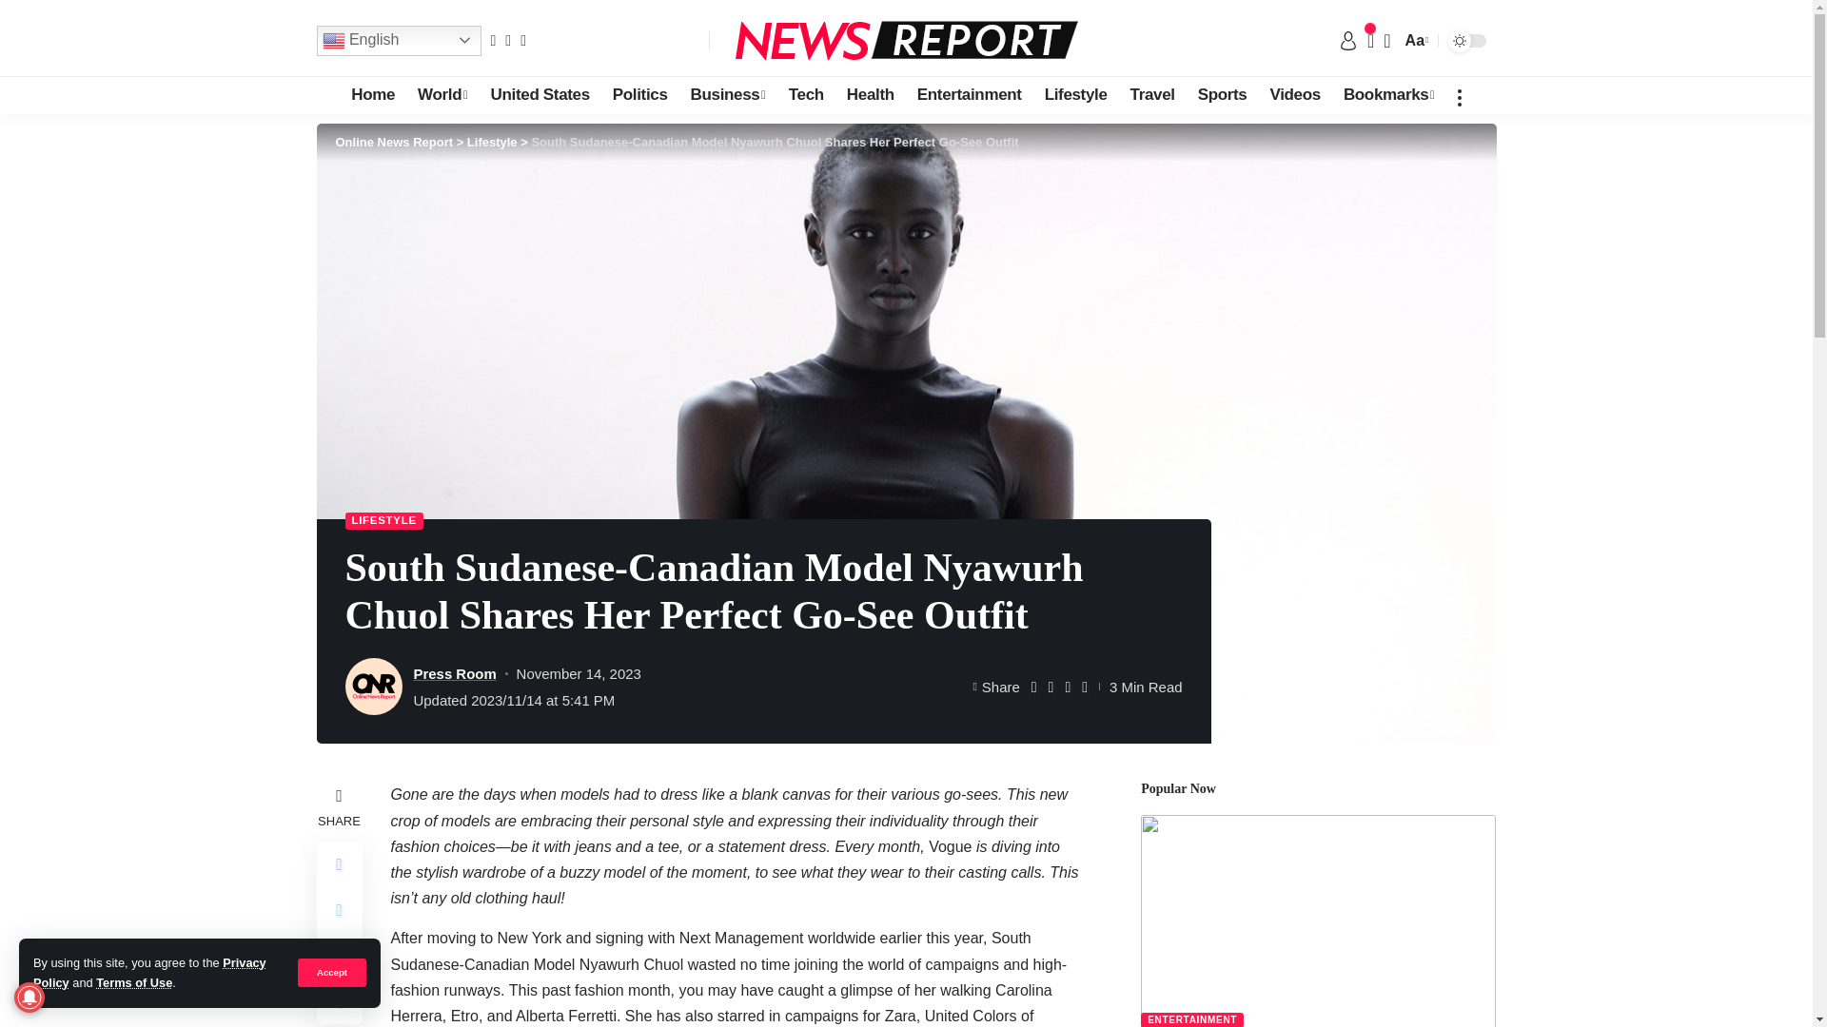  Describe the element at coordinates (906, 40) in the screenshot. I see `Online News Report` at that location.